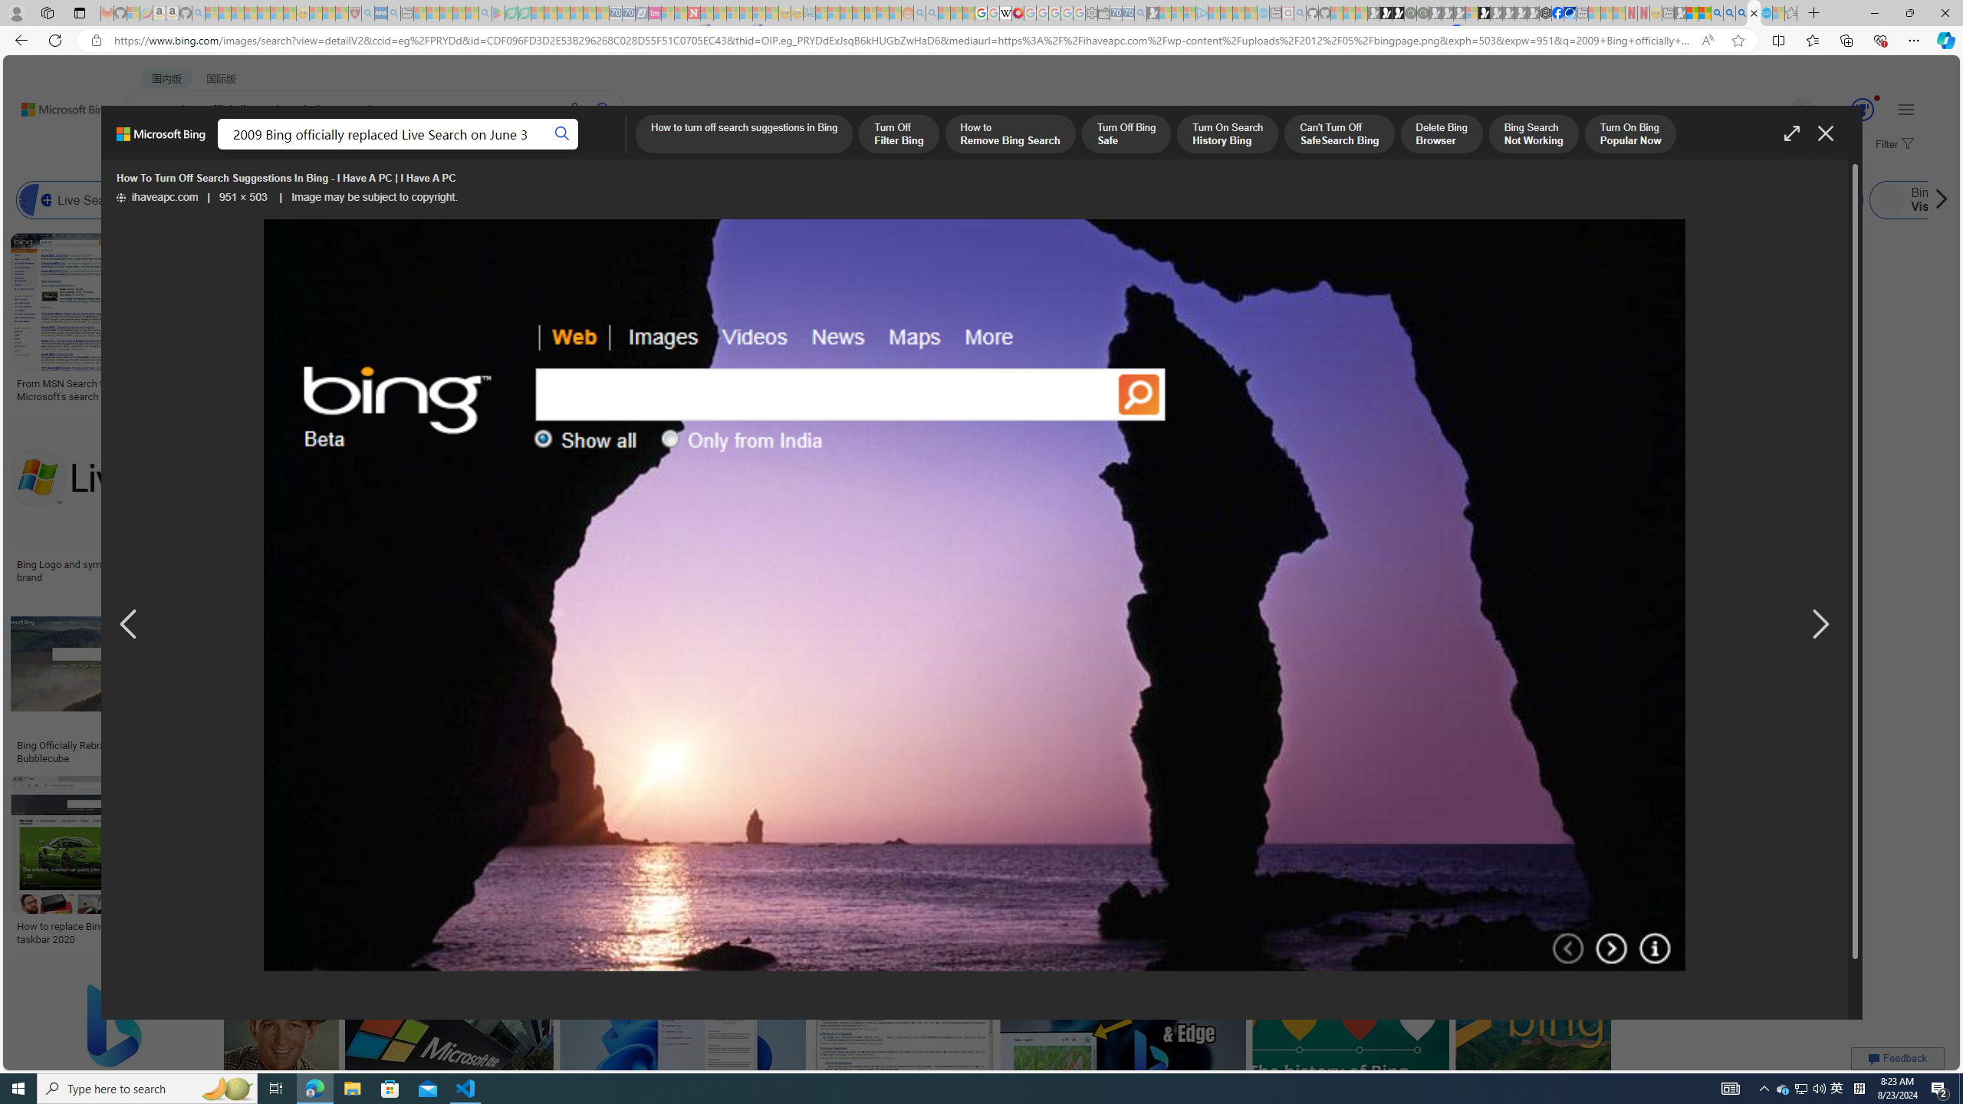  I want to click on Remove the 'News & Interests' bar from Bing | TechLife, so click(1156, 564).